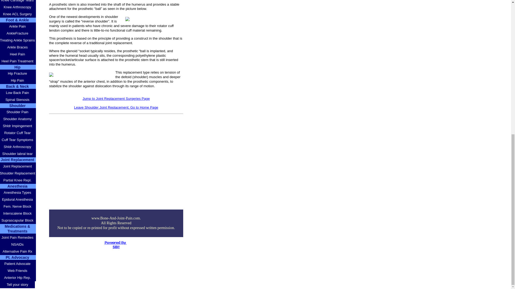 This screenshot has height=289, width=515. I want to click on Treating Ankle Sprains, so click(18, 40).